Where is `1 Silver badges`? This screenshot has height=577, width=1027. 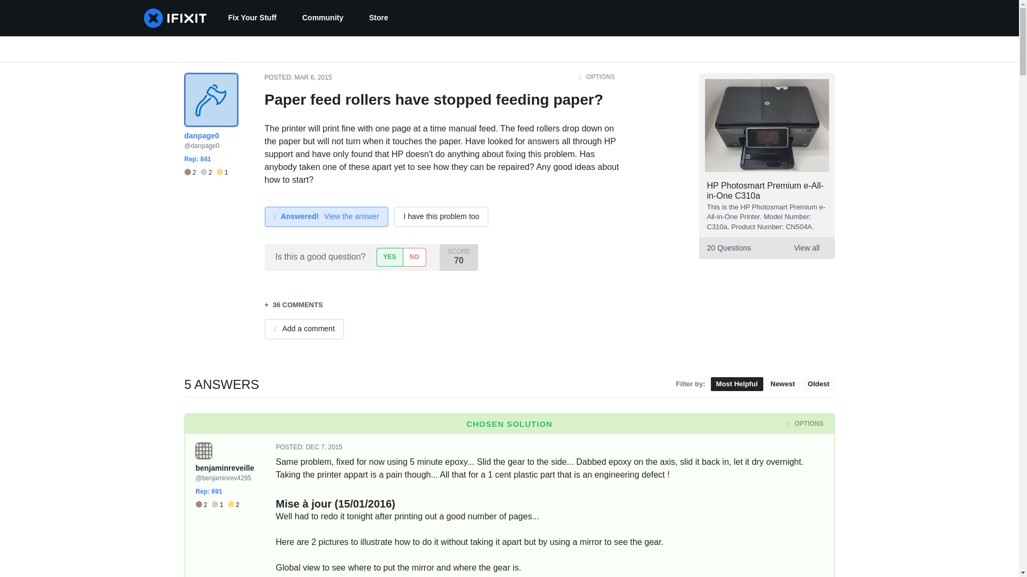 1 Silver badges is located at coordinates (219, 505).